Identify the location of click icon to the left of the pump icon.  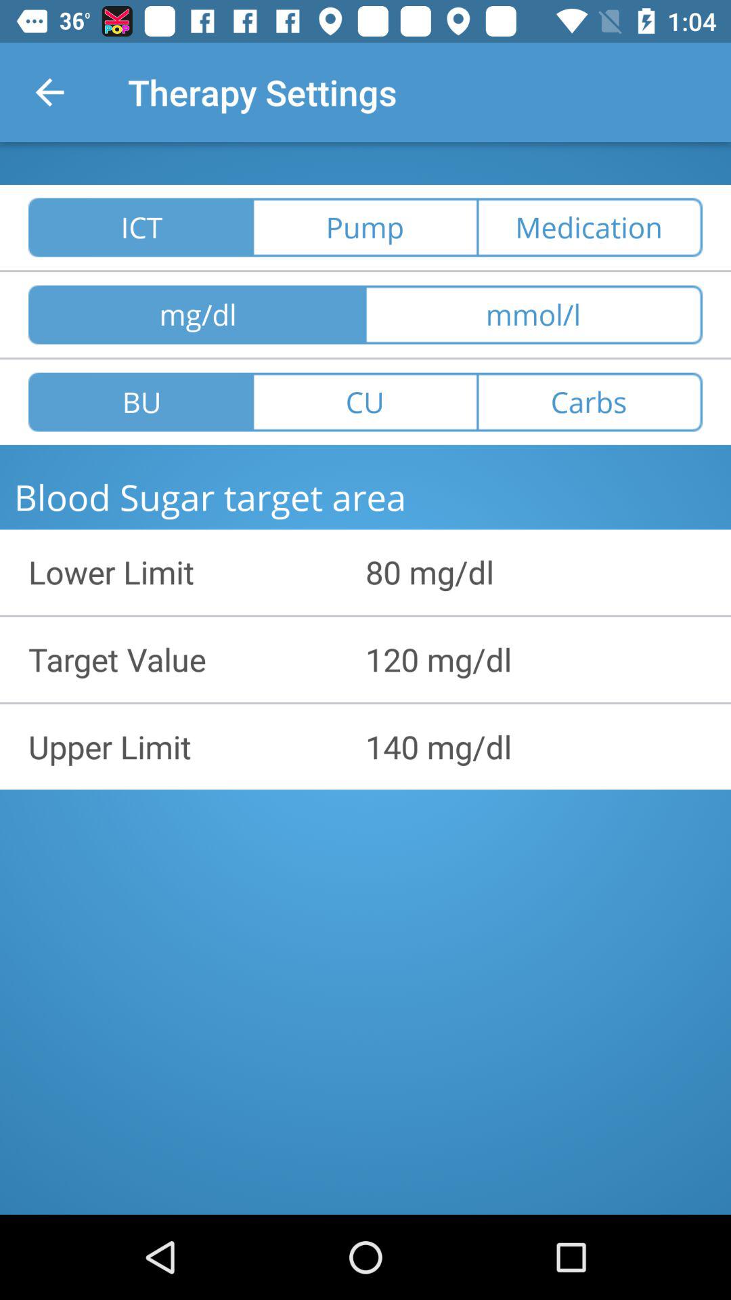
(141, 227).